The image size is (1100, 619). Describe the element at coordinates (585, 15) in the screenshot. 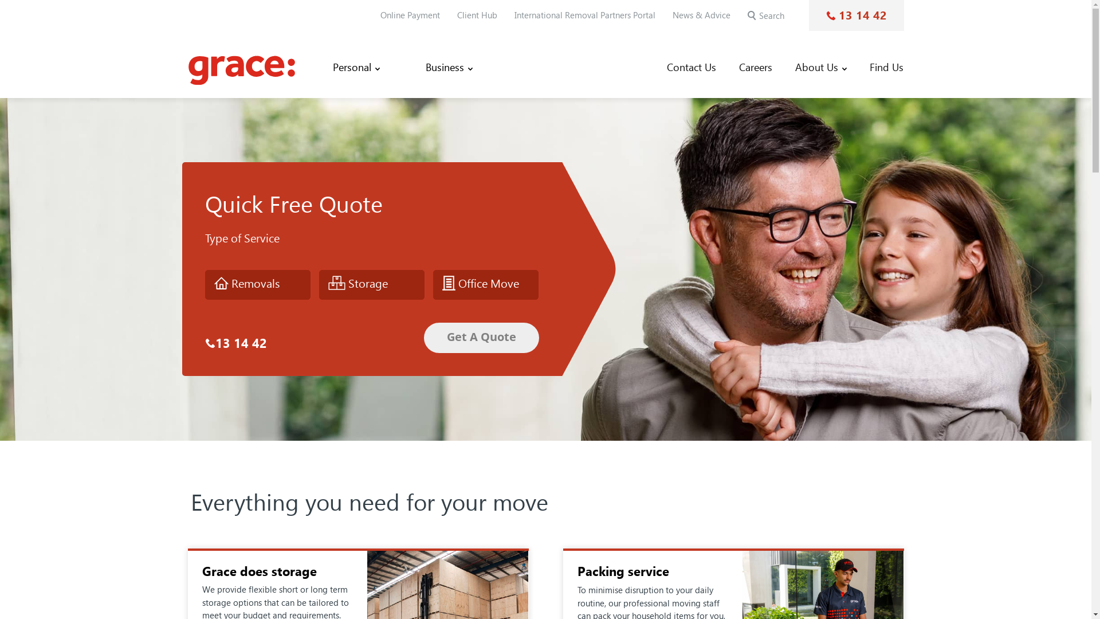

I see `International Removal Partners Portal` at that location.